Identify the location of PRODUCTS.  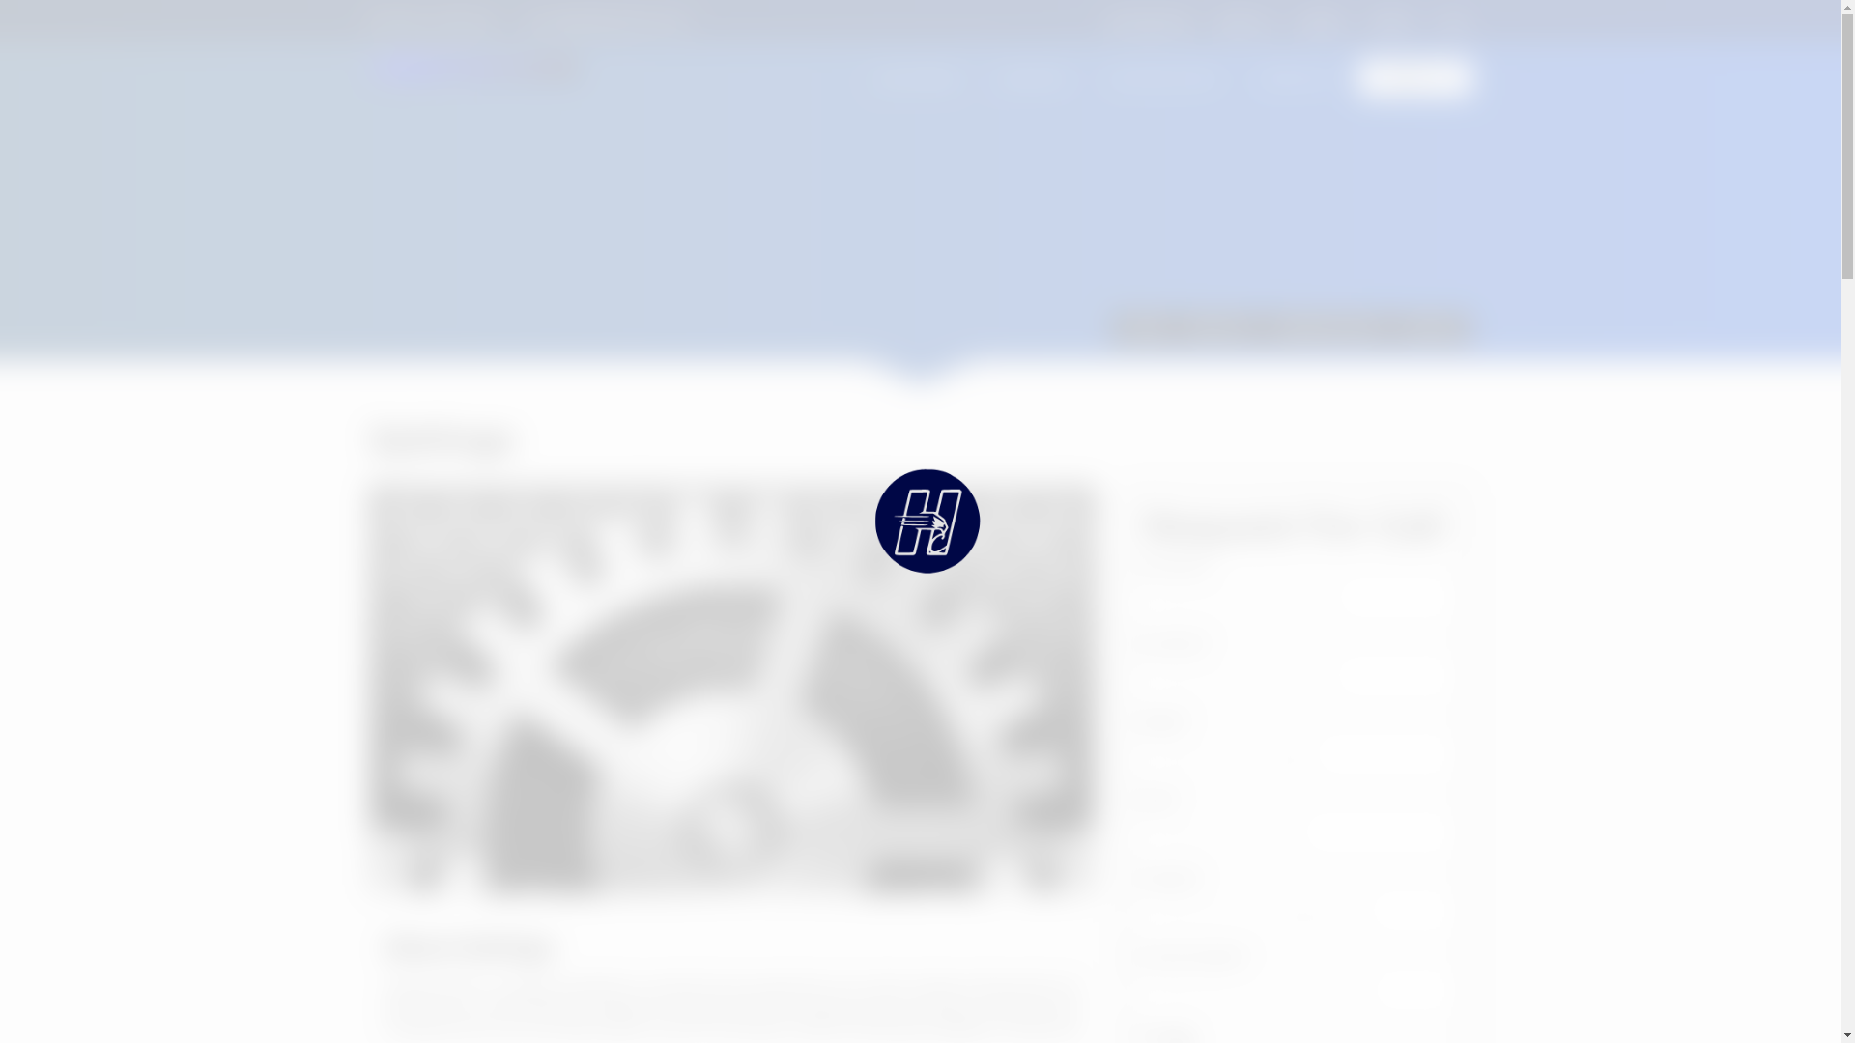
(1219, 328).